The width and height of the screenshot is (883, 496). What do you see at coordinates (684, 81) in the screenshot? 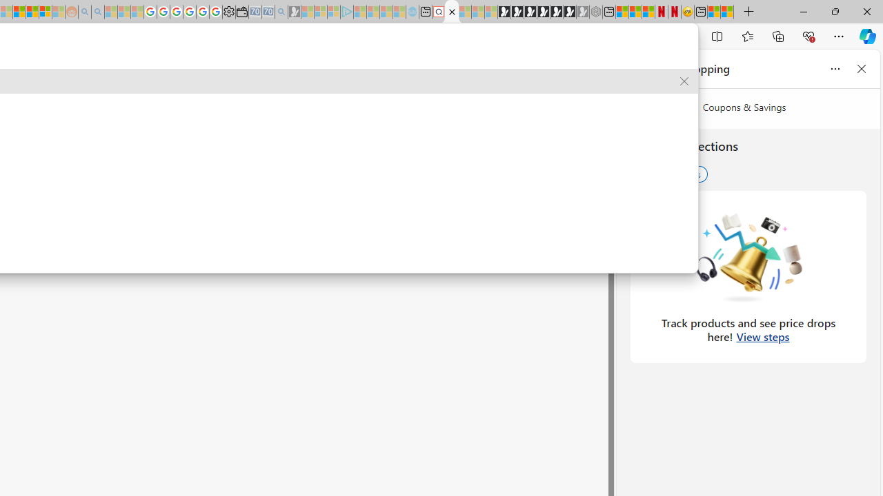
I see `Remove suggestion` at bounding box center [684, 81].